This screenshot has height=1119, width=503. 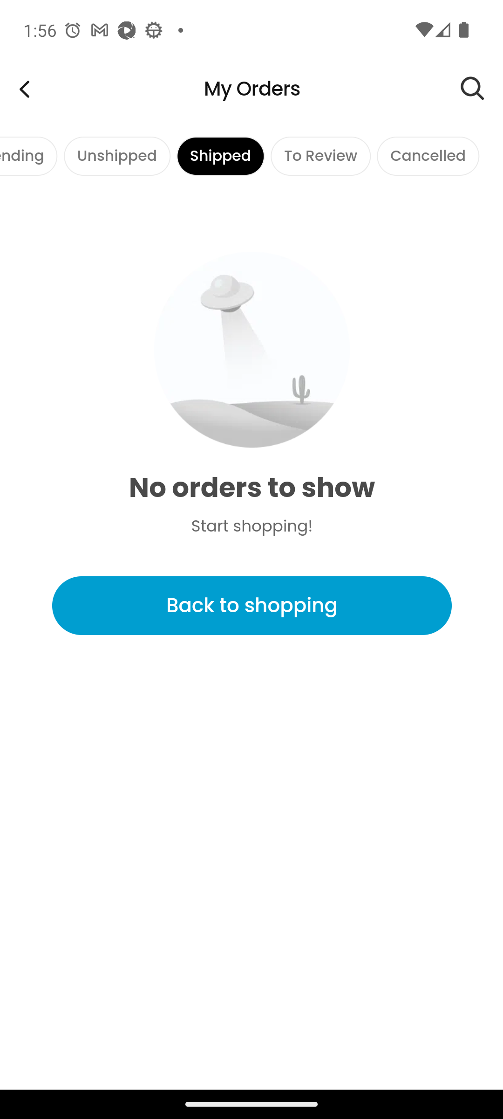 What do you see at coordinates (116, 156) in the screenshot?
I see `Unshipped` at bounding box center [116, 156].